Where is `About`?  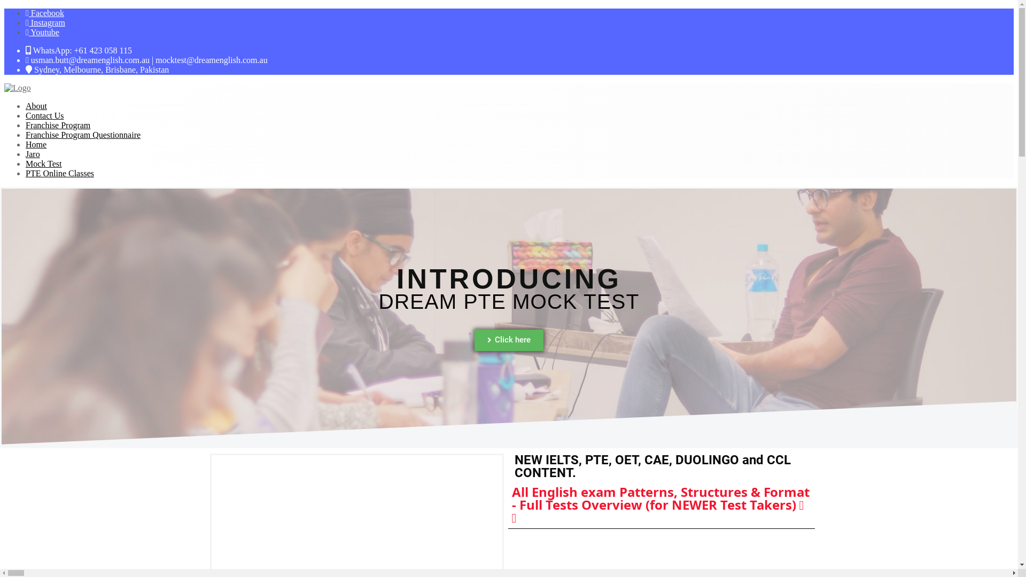
About is located at coordinates (36, 106).